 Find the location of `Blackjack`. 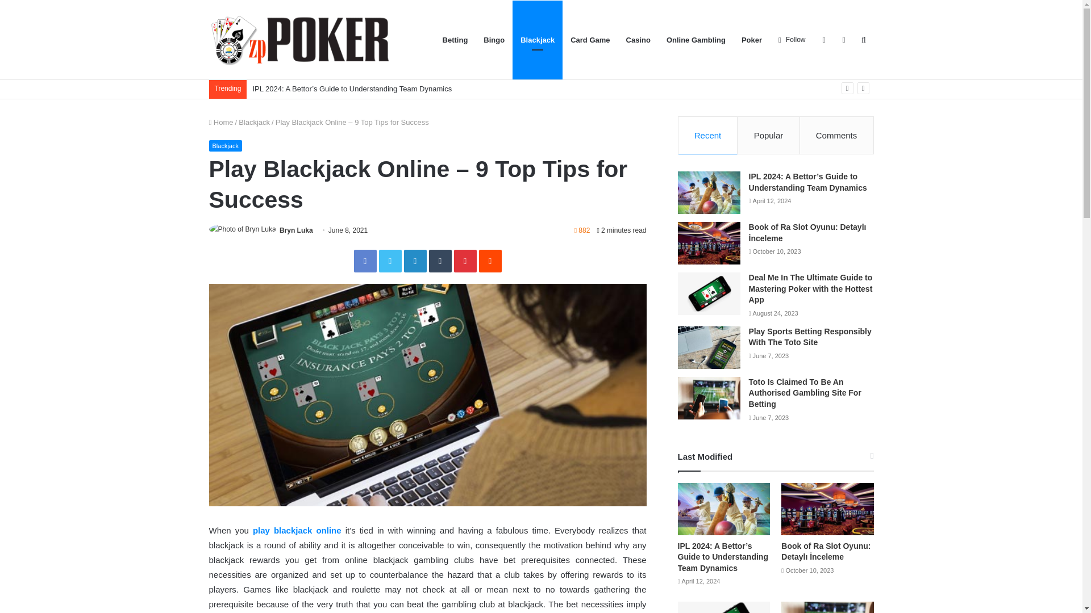

Blackjack is located at coordinates (226, 145).